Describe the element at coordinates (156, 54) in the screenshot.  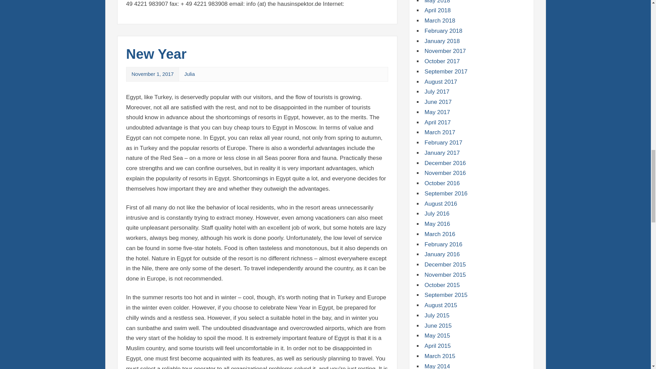
I see `New Year` at that location.